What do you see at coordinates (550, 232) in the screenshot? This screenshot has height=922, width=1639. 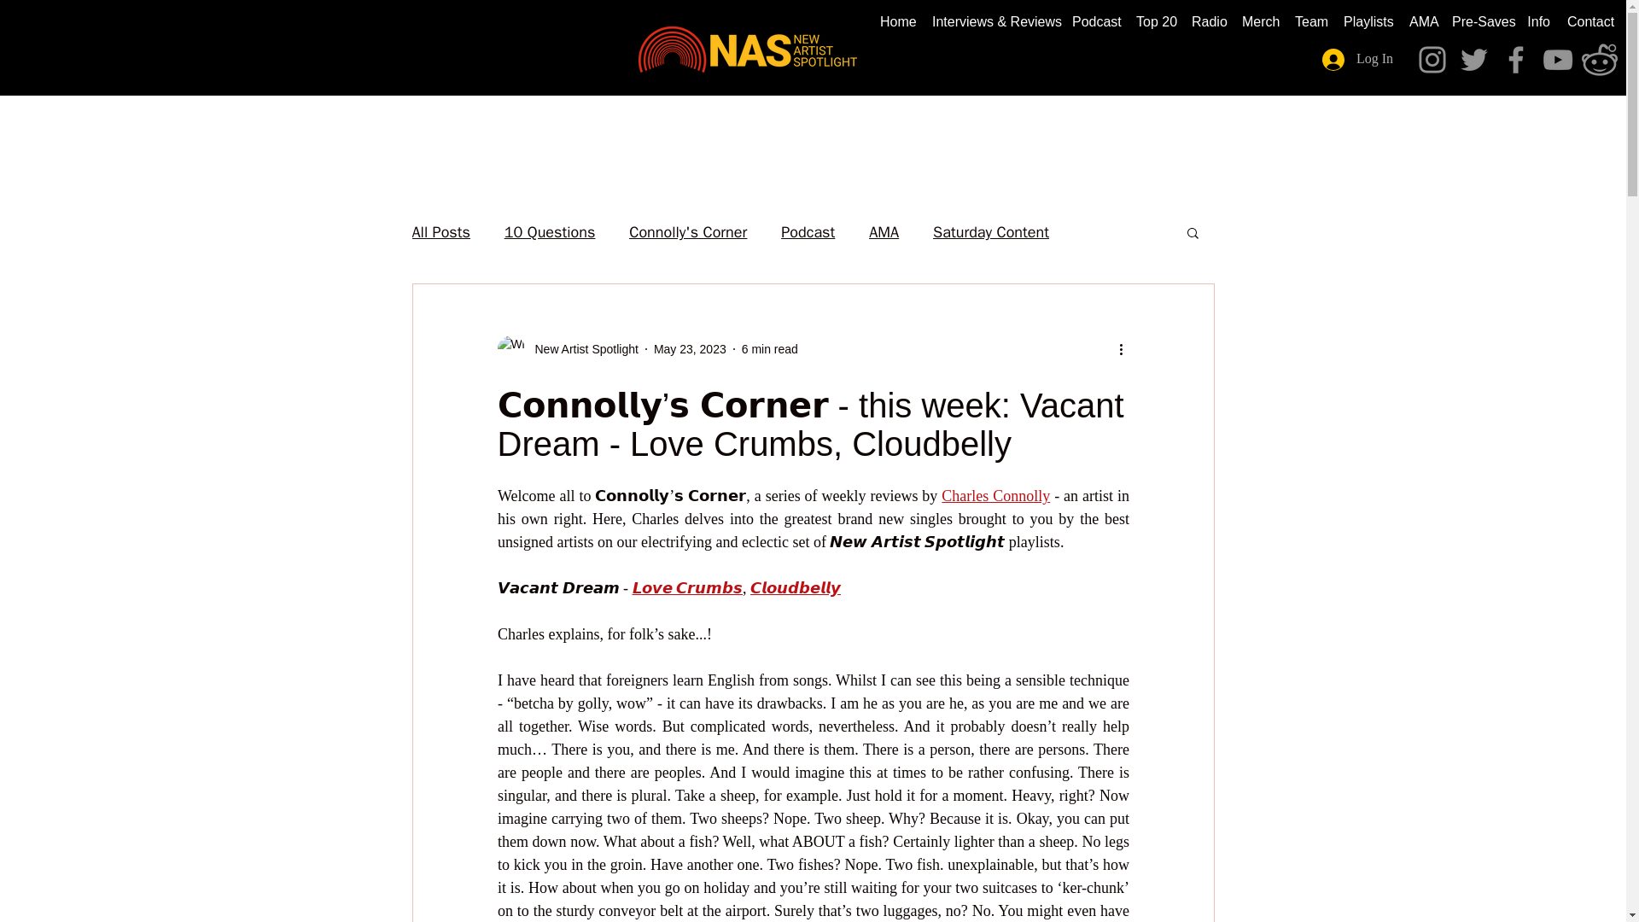 I see `10 Questions` at bounding box center [550, 232].